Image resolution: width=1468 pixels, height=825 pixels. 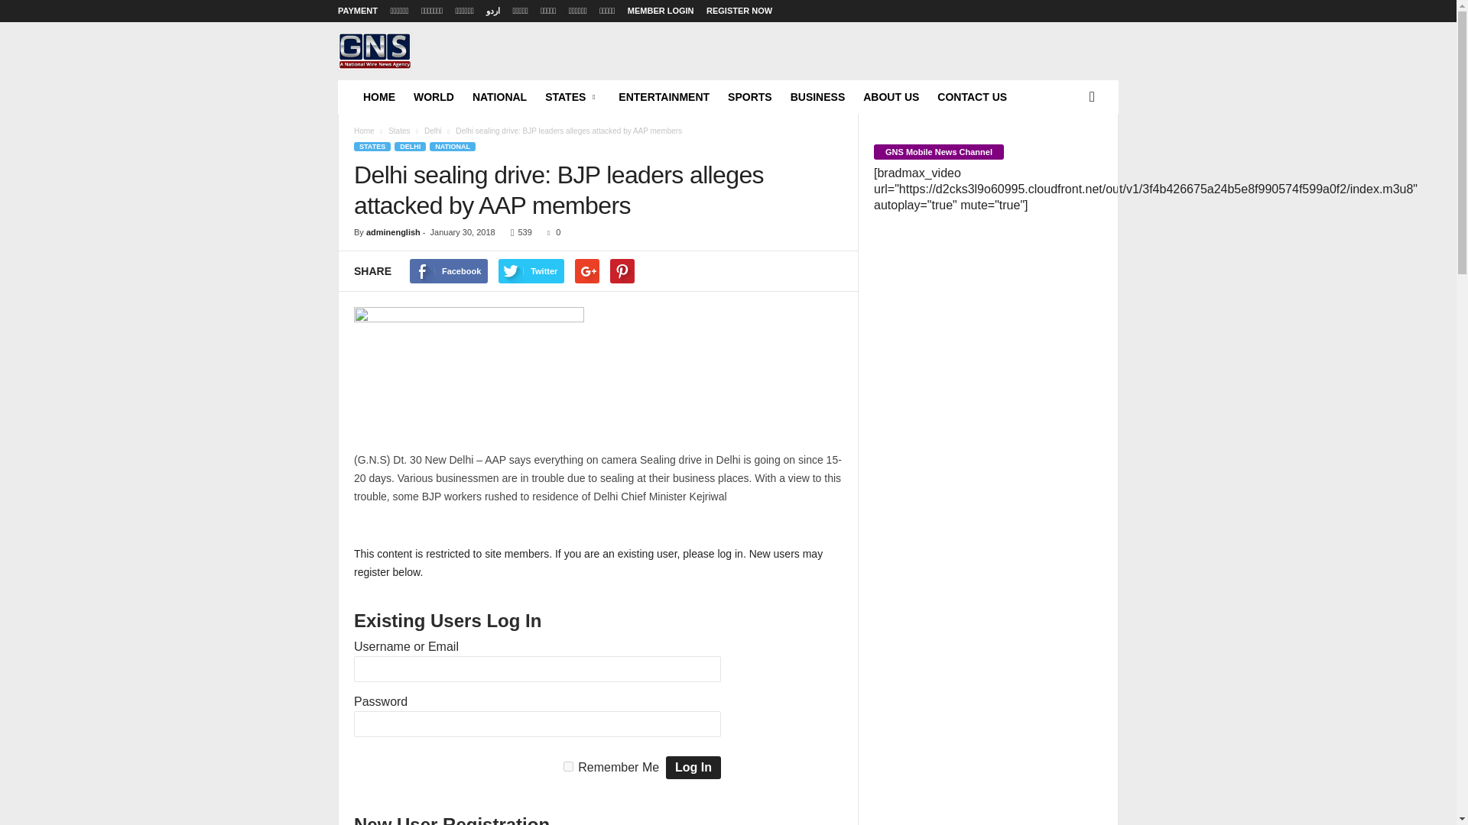 What do you see at coordinates (569, 765) in the screenshot?
I see `forever` at bounding box center [569, 765].